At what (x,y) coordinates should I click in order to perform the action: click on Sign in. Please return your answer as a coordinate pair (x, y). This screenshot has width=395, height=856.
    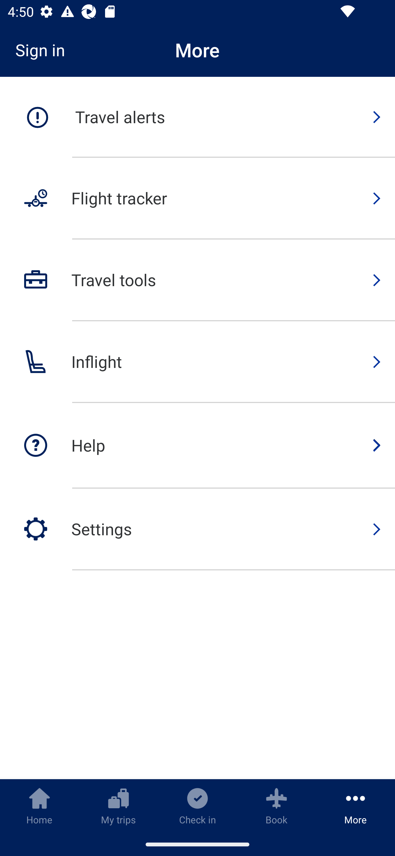
    Looking at the image, I should click on (44, 50).